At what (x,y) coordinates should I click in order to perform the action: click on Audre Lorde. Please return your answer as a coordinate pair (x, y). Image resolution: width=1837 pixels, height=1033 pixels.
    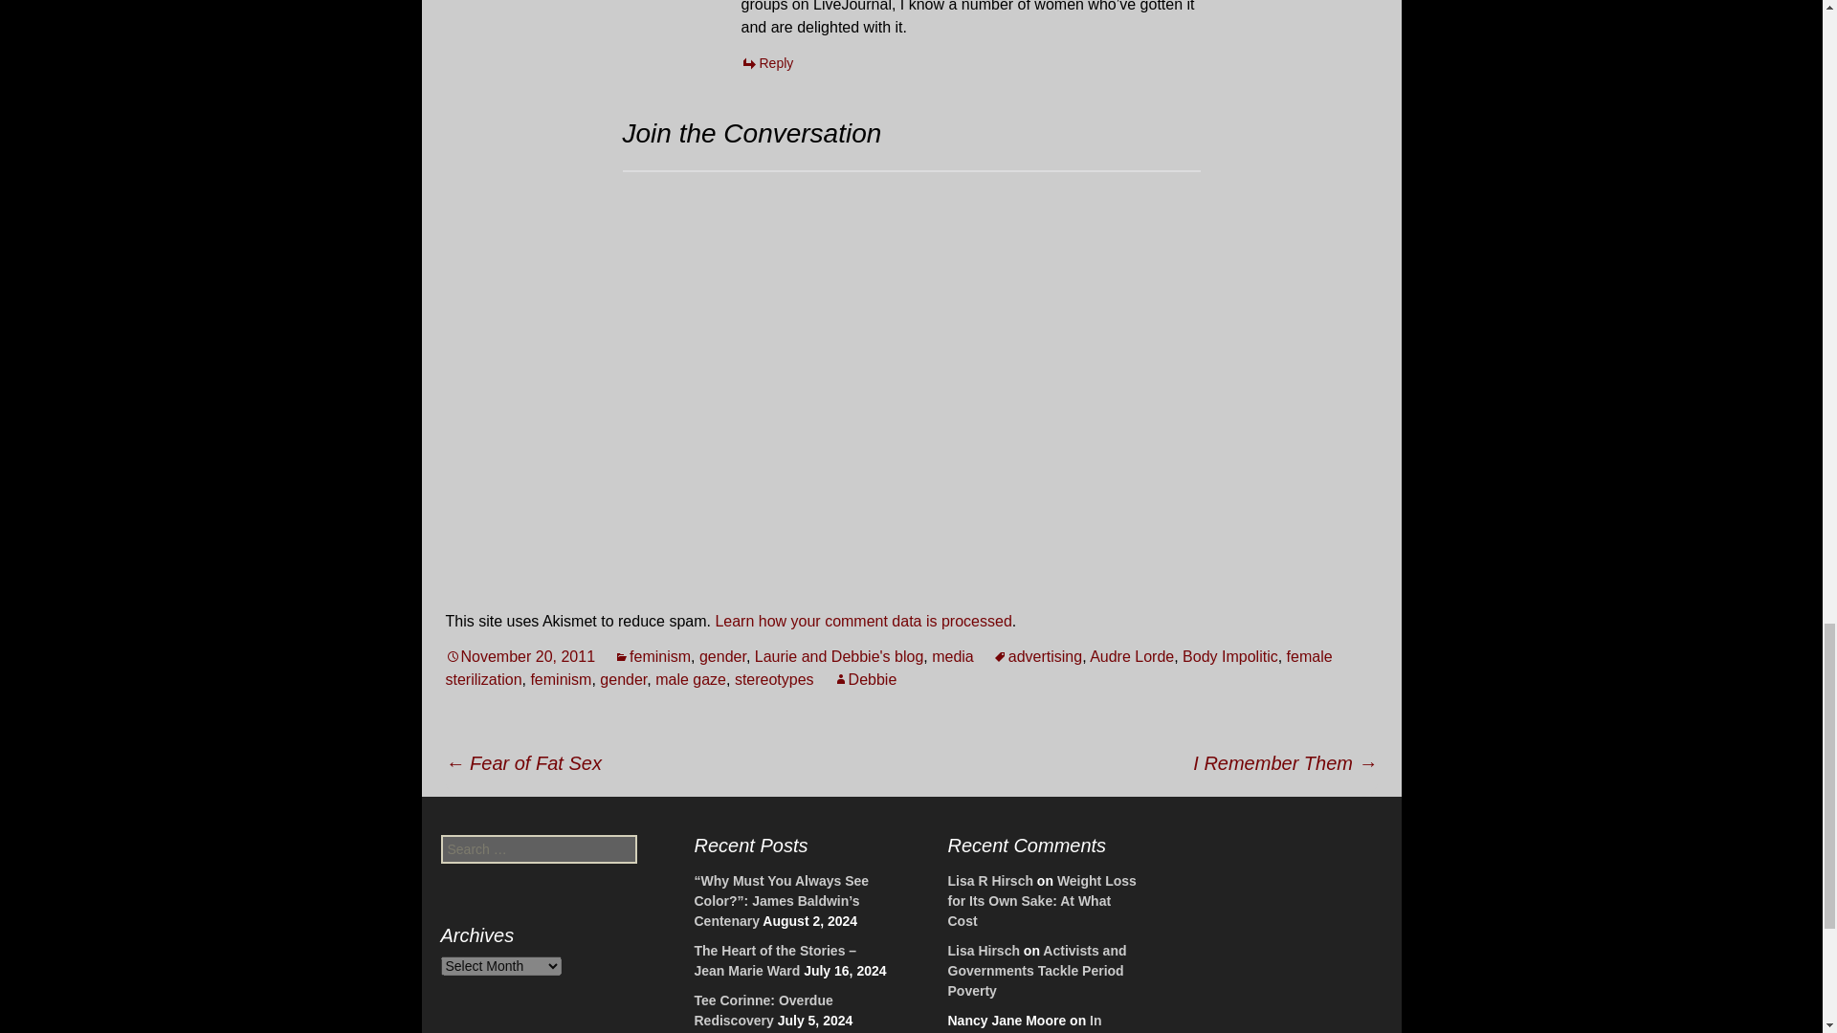
    Looking at the image, I should click on (1131, 656).